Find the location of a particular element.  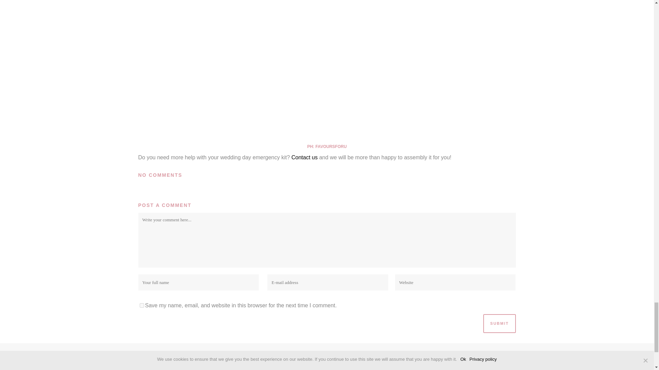

Submit is located at coordinates (499, 323).